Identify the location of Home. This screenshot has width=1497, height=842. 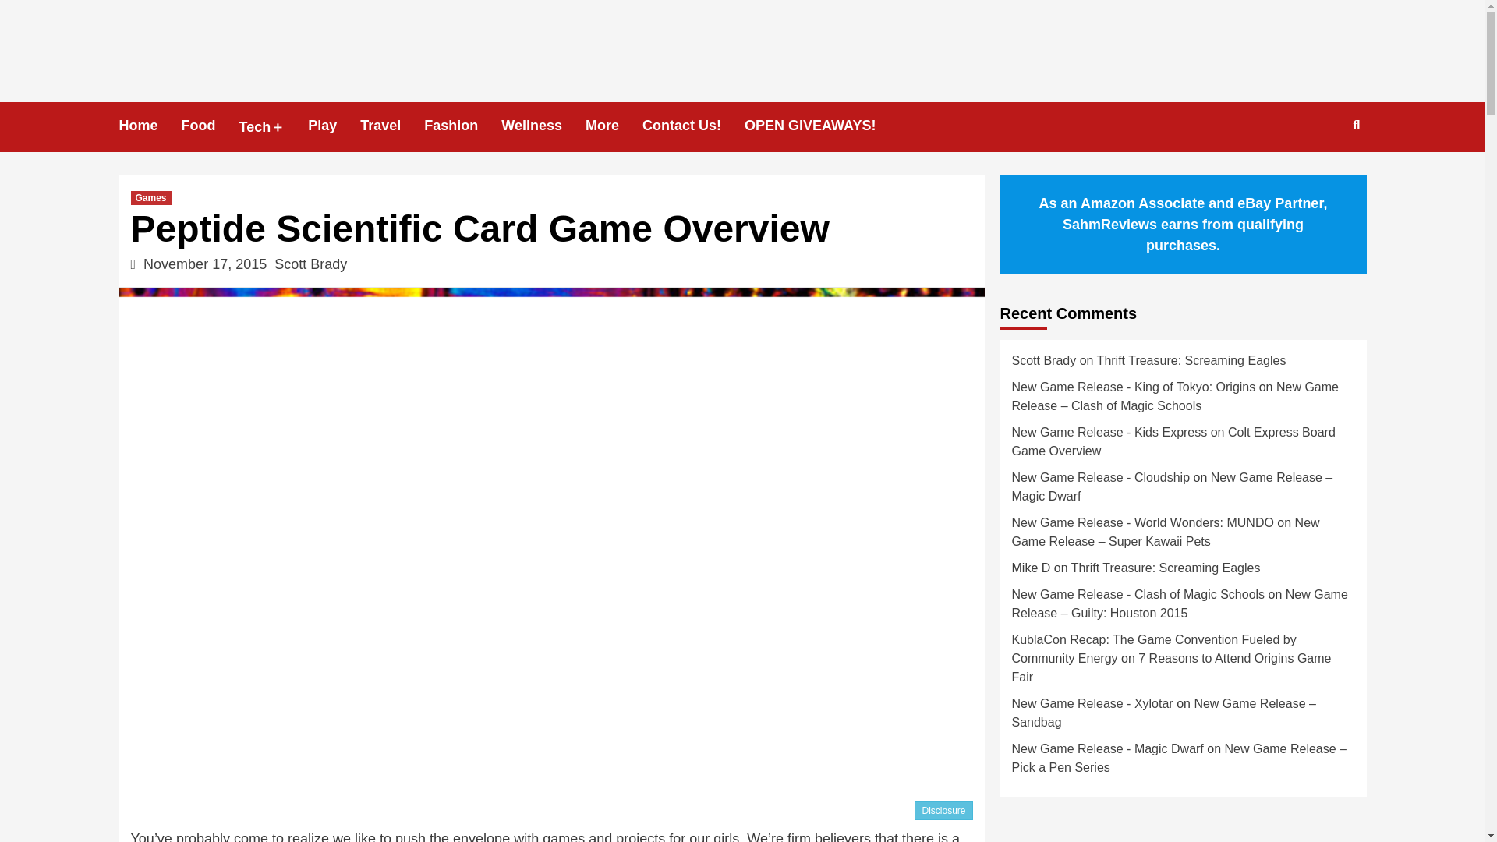
(150, 126).